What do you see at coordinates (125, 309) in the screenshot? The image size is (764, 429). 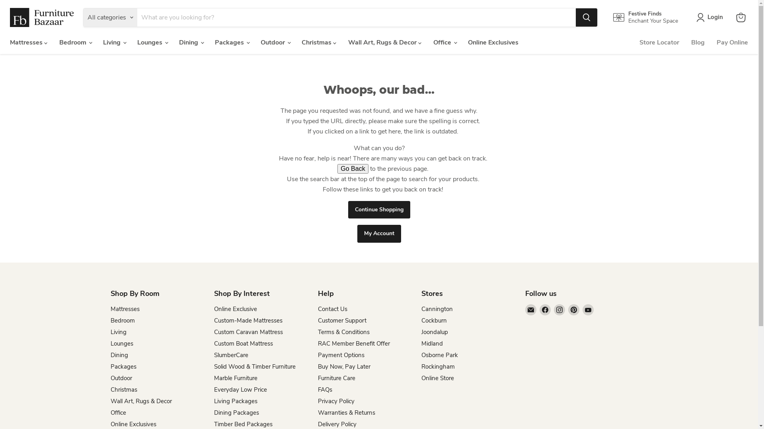 I see `Mattresses` at bounding box center [125, 309].